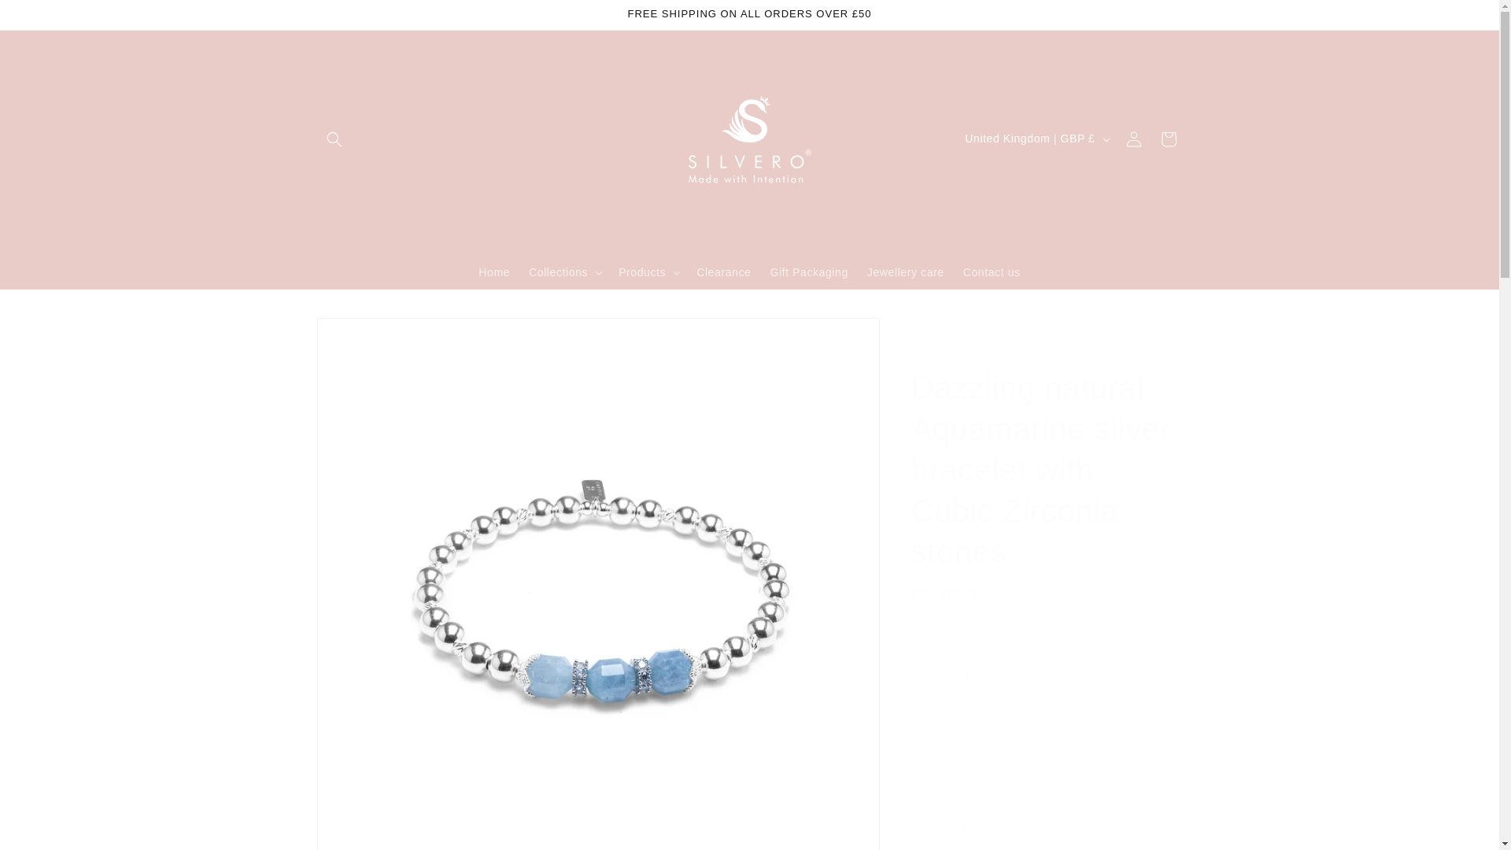  Describe the element at coordinates (966, 676) in the screenshot. I see `1` at that location.